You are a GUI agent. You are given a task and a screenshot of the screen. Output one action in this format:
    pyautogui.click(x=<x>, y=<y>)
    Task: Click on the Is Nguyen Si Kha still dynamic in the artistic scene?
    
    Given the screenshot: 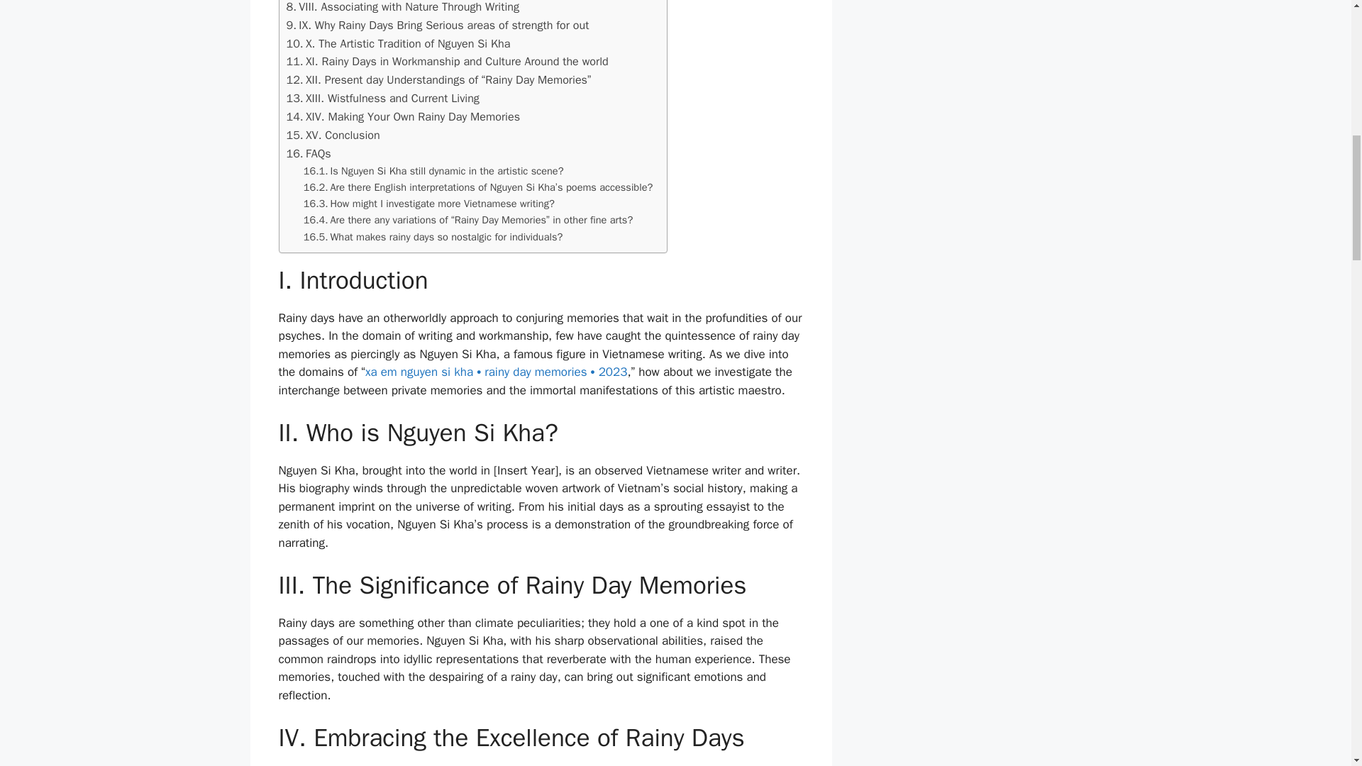 What is the action you would take?
    pyautogui.click(x=433, y=171)
    